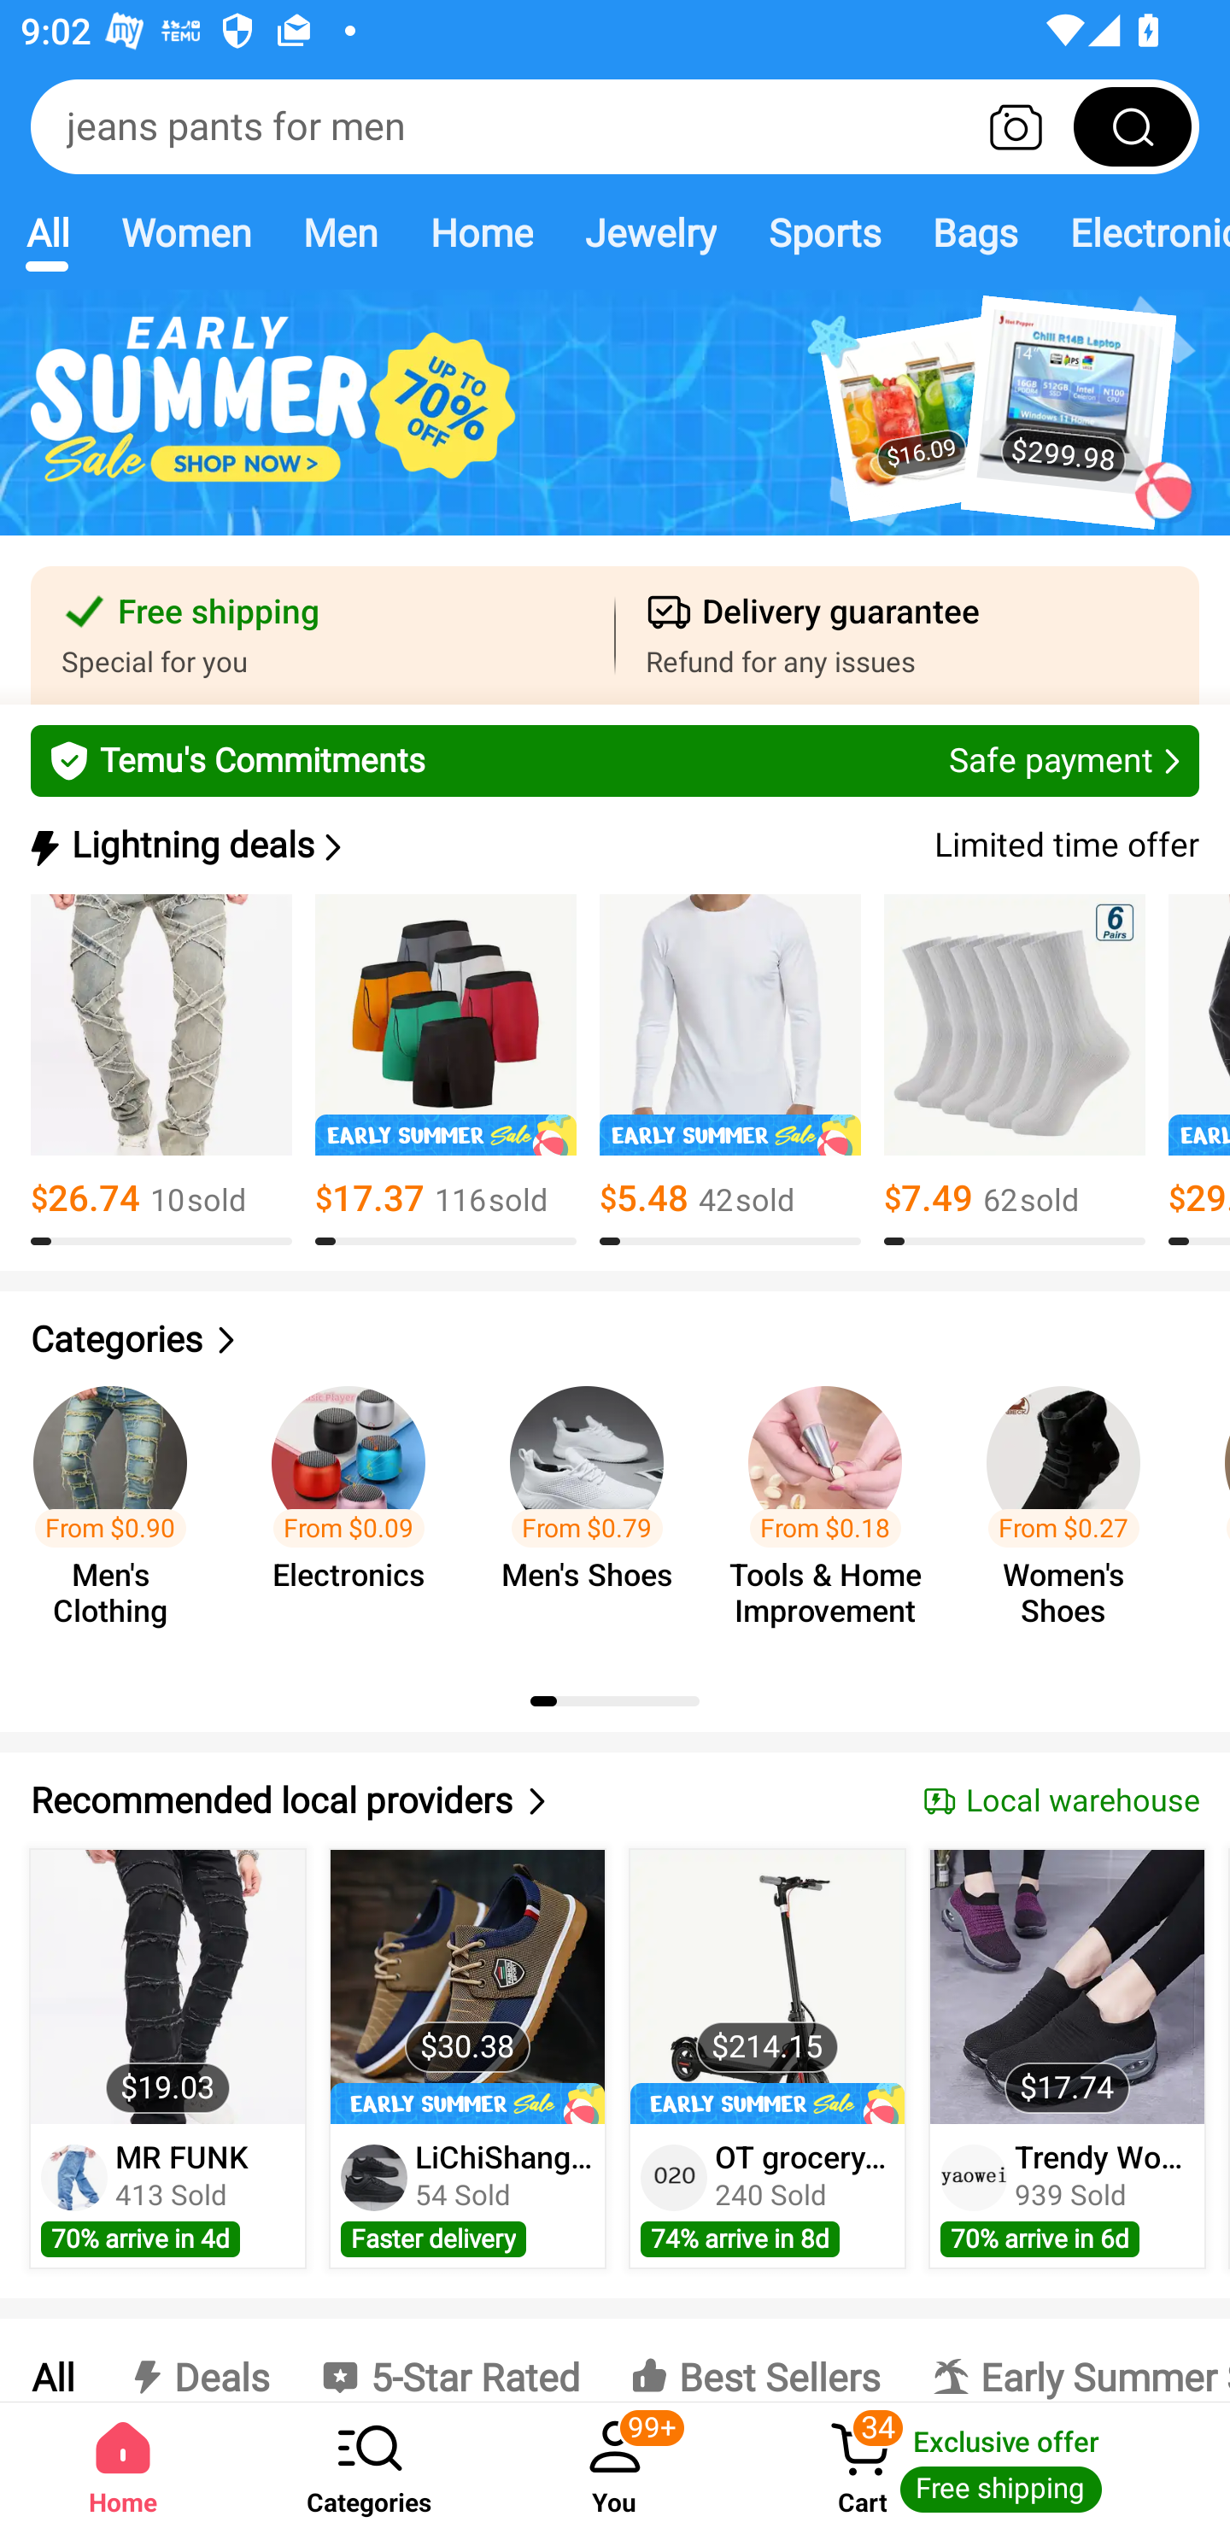  I want to click on $214.15, so click(767, 1987).